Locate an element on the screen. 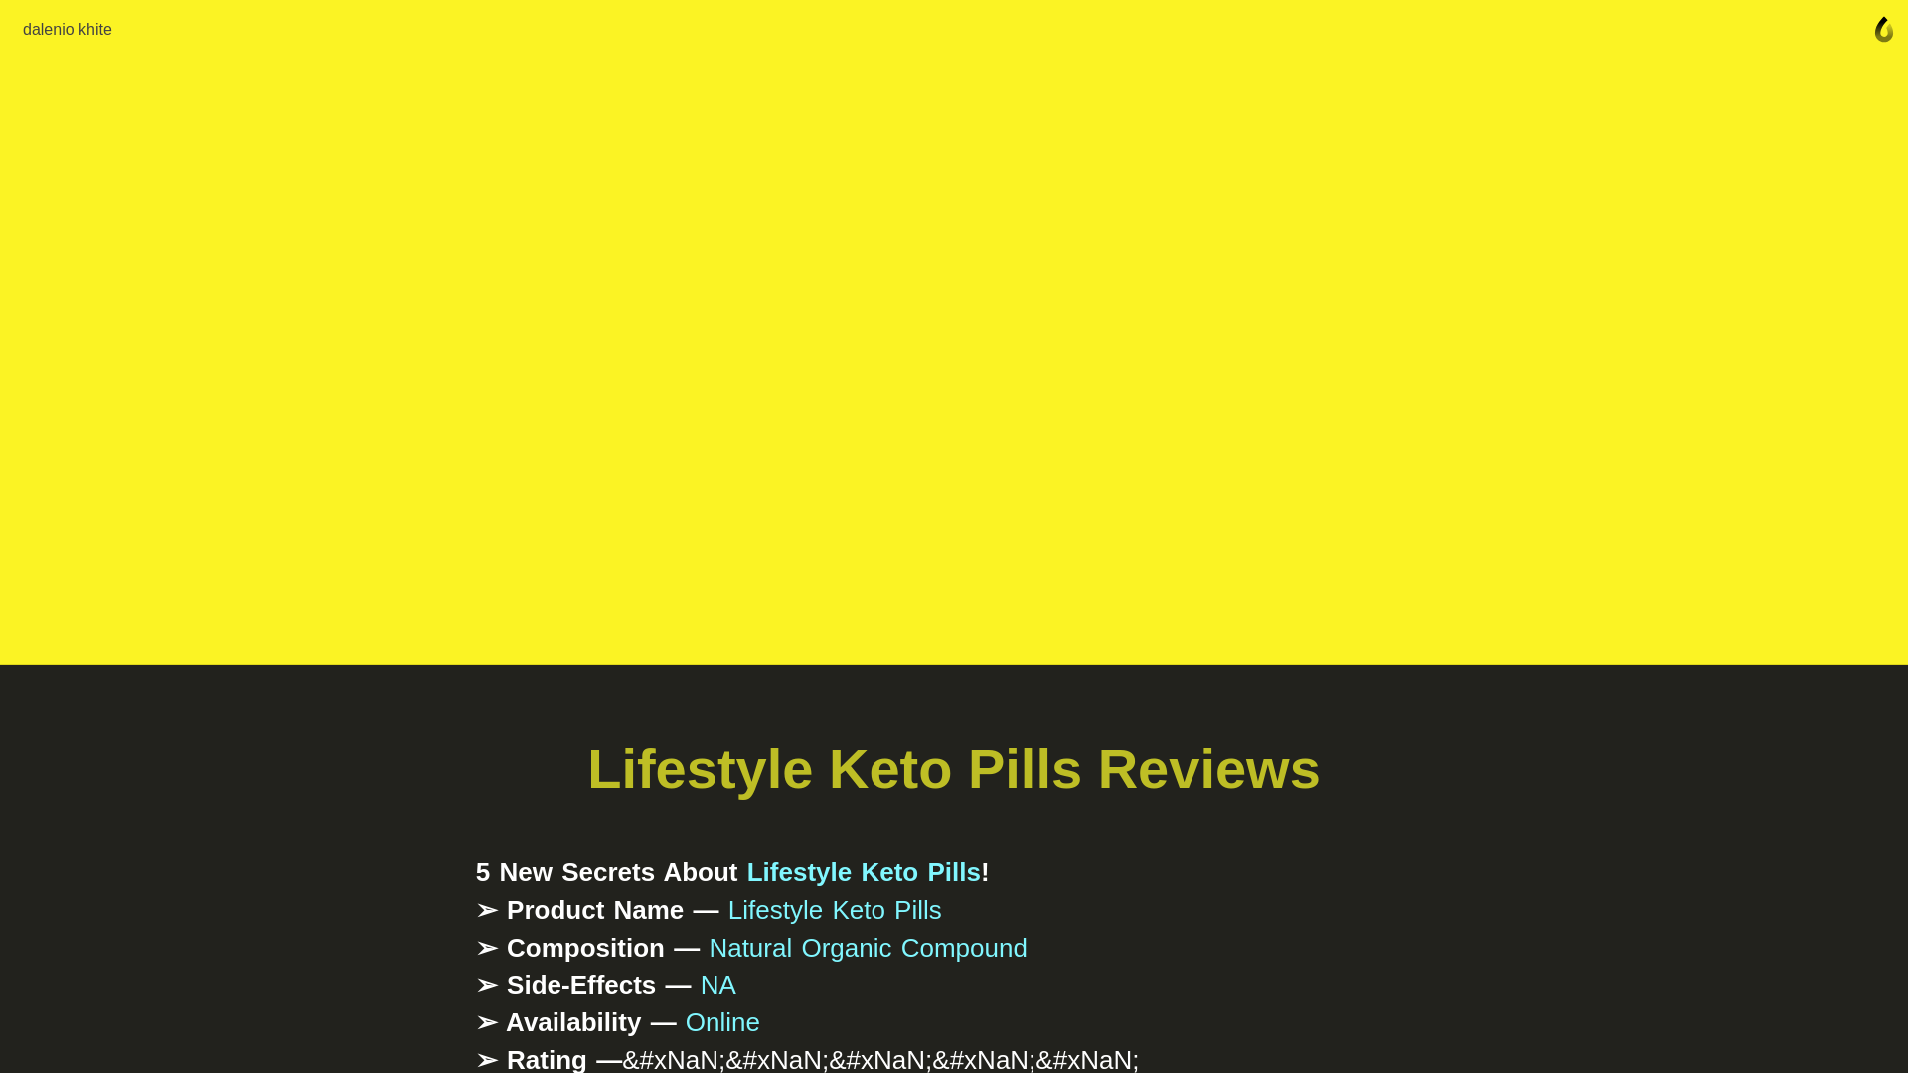 This screenshot has height=1073, width=1908. Lifestyle Keto Pills is located at coordinates (864, 872).